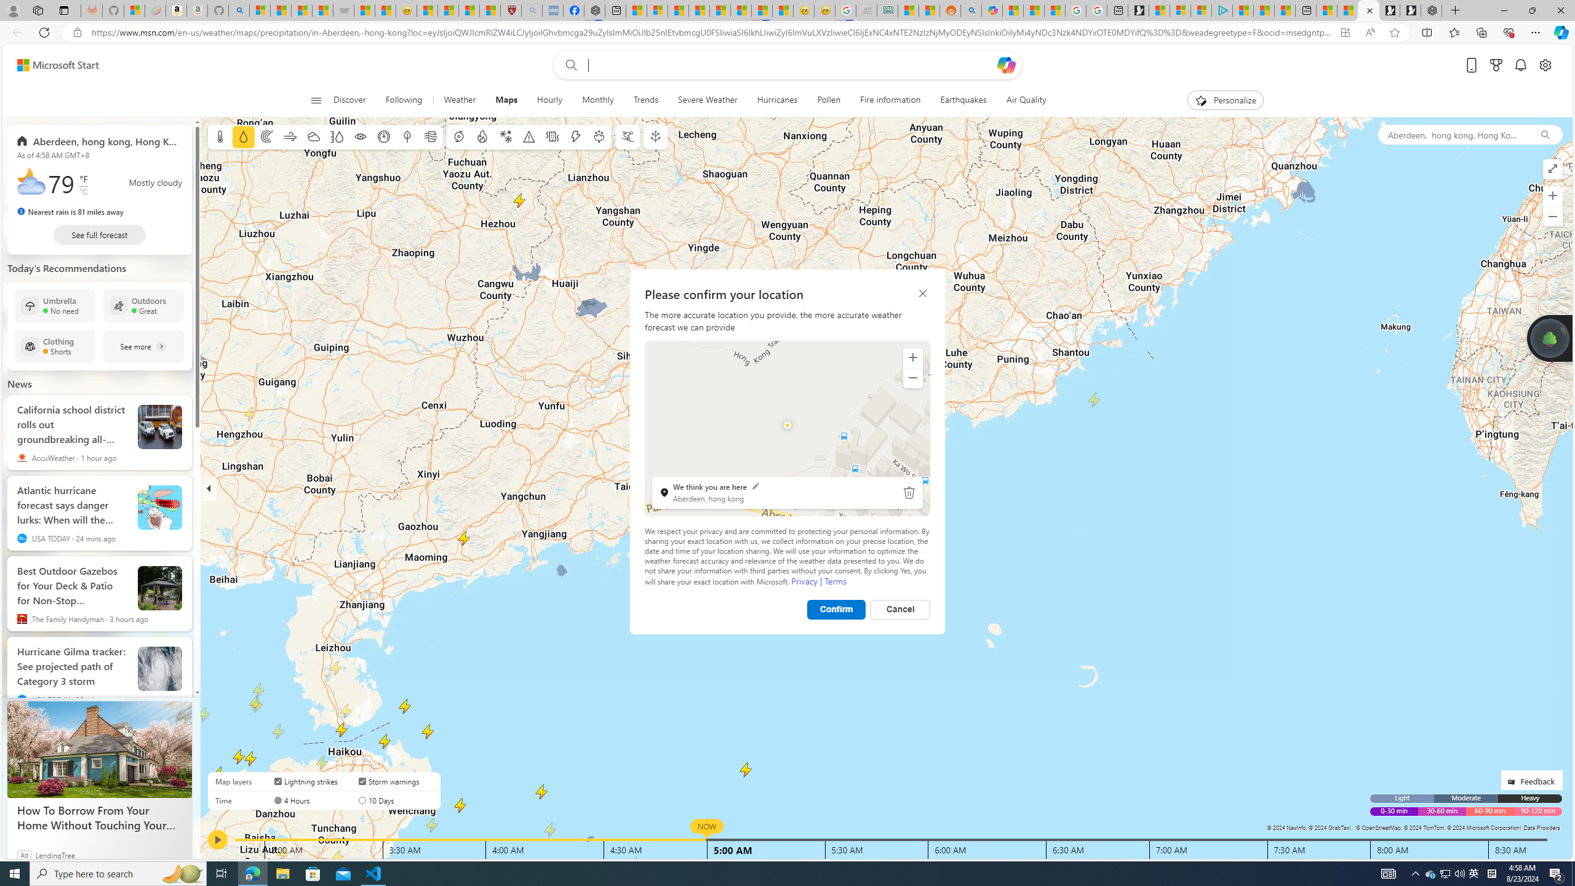  Describe the element at coordinates (1549, 337) in the screenshot. I see `Join us in planting real trees to help our planet!` at that location.